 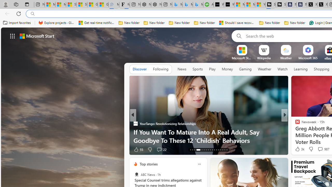 I want to click on Accounting Software for Accountants, CPAs and Bookkeepers, so click(x=208, y=5).